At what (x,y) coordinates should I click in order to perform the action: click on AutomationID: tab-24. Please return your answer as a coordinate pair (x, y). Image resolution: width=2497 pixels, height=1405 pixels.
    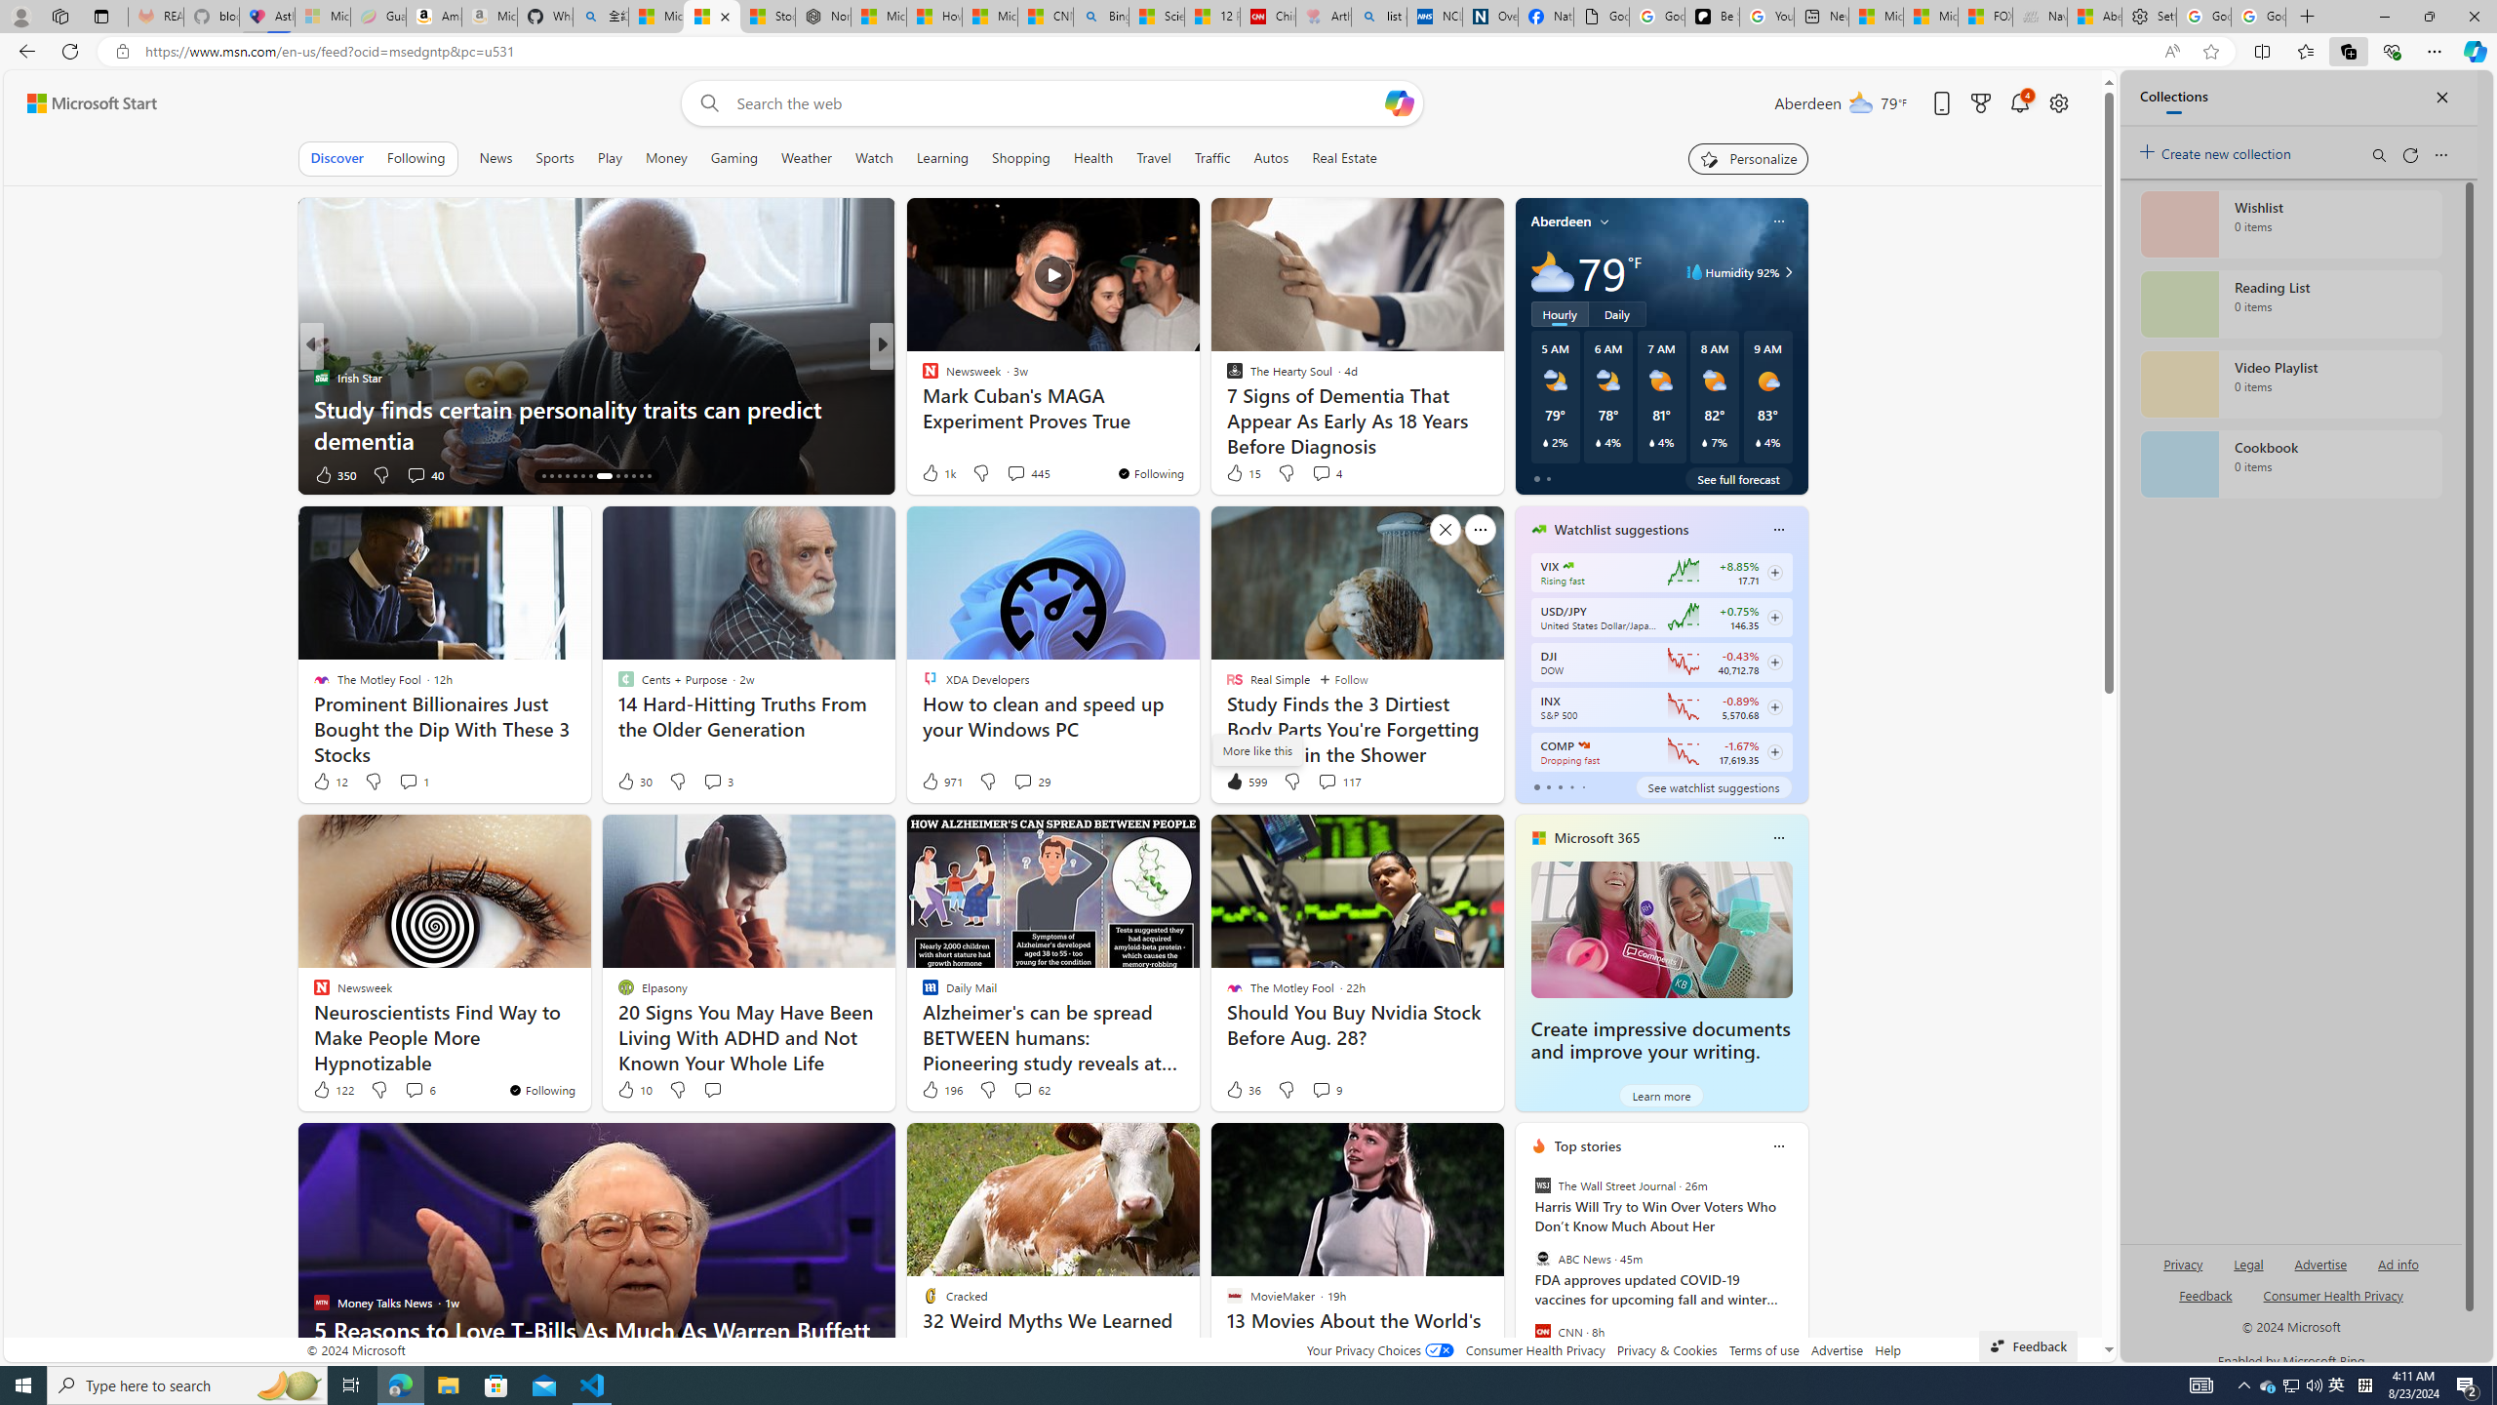
    Looking at the image, I should click on (632, 476).